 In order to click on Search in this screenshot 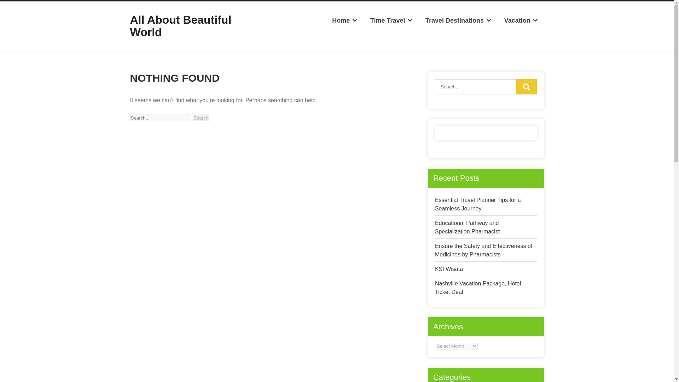, I will do `click(201, 118)`.